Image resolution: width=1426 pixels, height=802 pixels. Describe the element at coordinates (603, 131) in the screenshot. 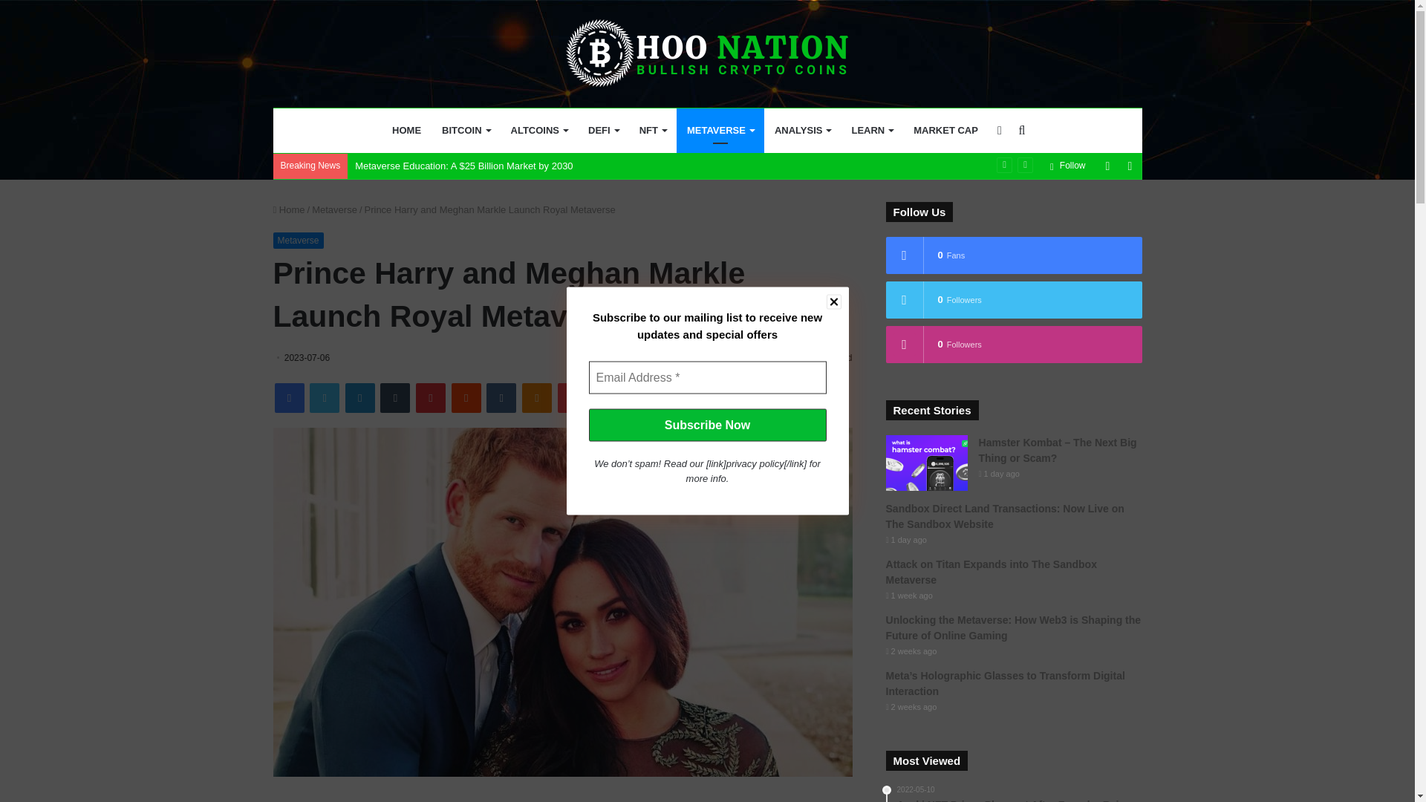

I see `DEFI` at that location.